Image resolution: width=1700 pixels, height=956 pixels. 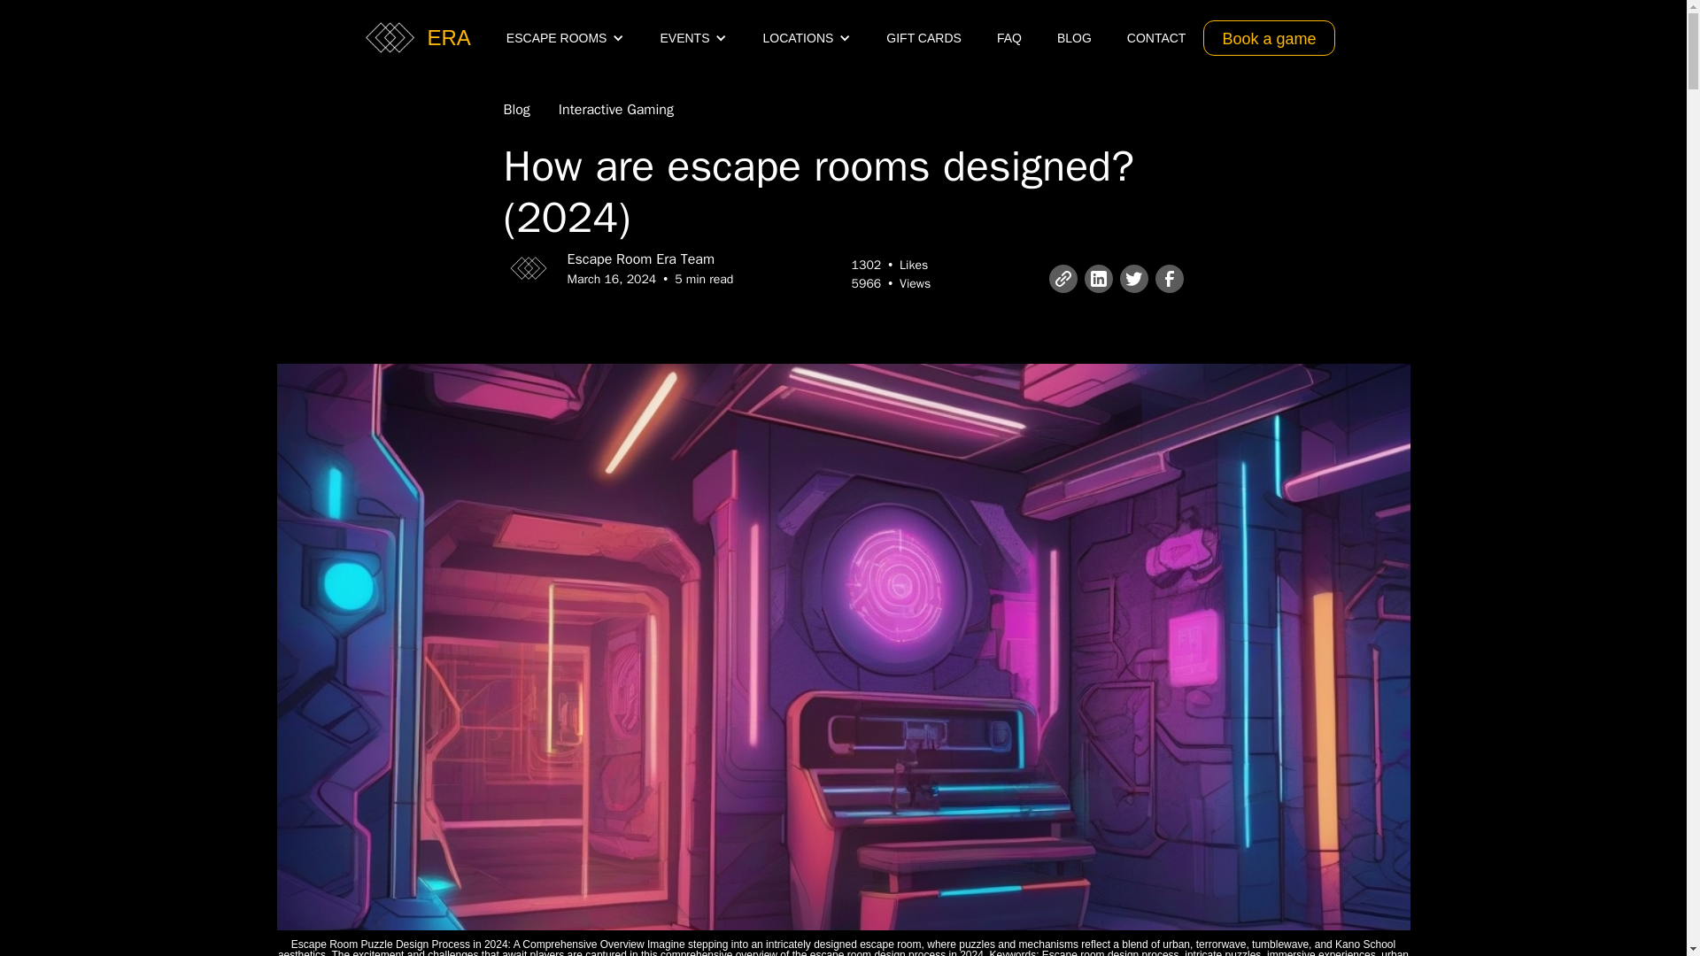 I want to click on CONTACT, so click(x=1156, y=37).